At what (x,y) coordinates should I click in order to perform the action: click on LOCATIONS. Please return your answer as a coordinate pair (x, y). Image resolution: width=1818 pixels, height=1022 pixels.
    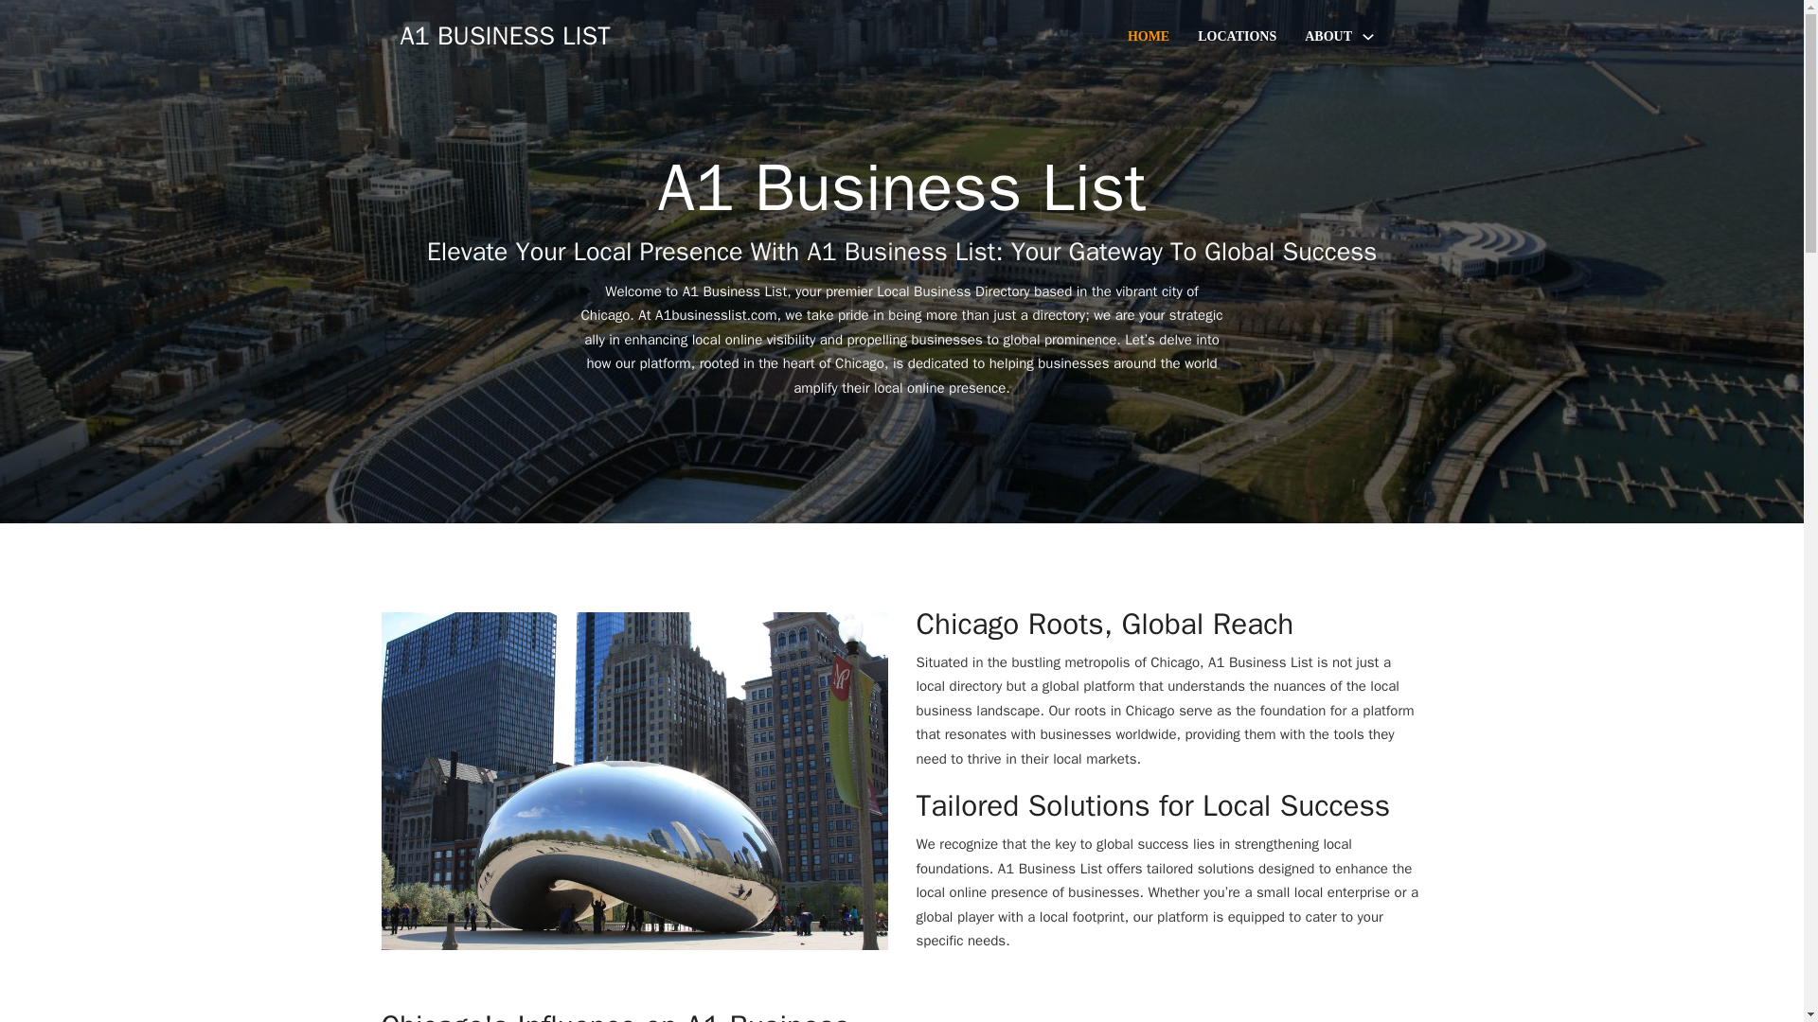
    Looking at the image, I should click on (1237, 36).